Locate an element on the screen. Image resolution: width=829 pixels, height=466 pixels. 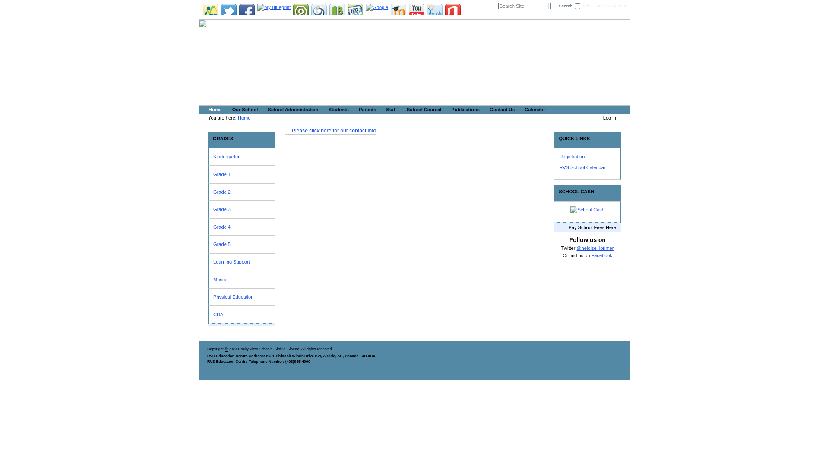
Search is located at coordinates (561, 6).